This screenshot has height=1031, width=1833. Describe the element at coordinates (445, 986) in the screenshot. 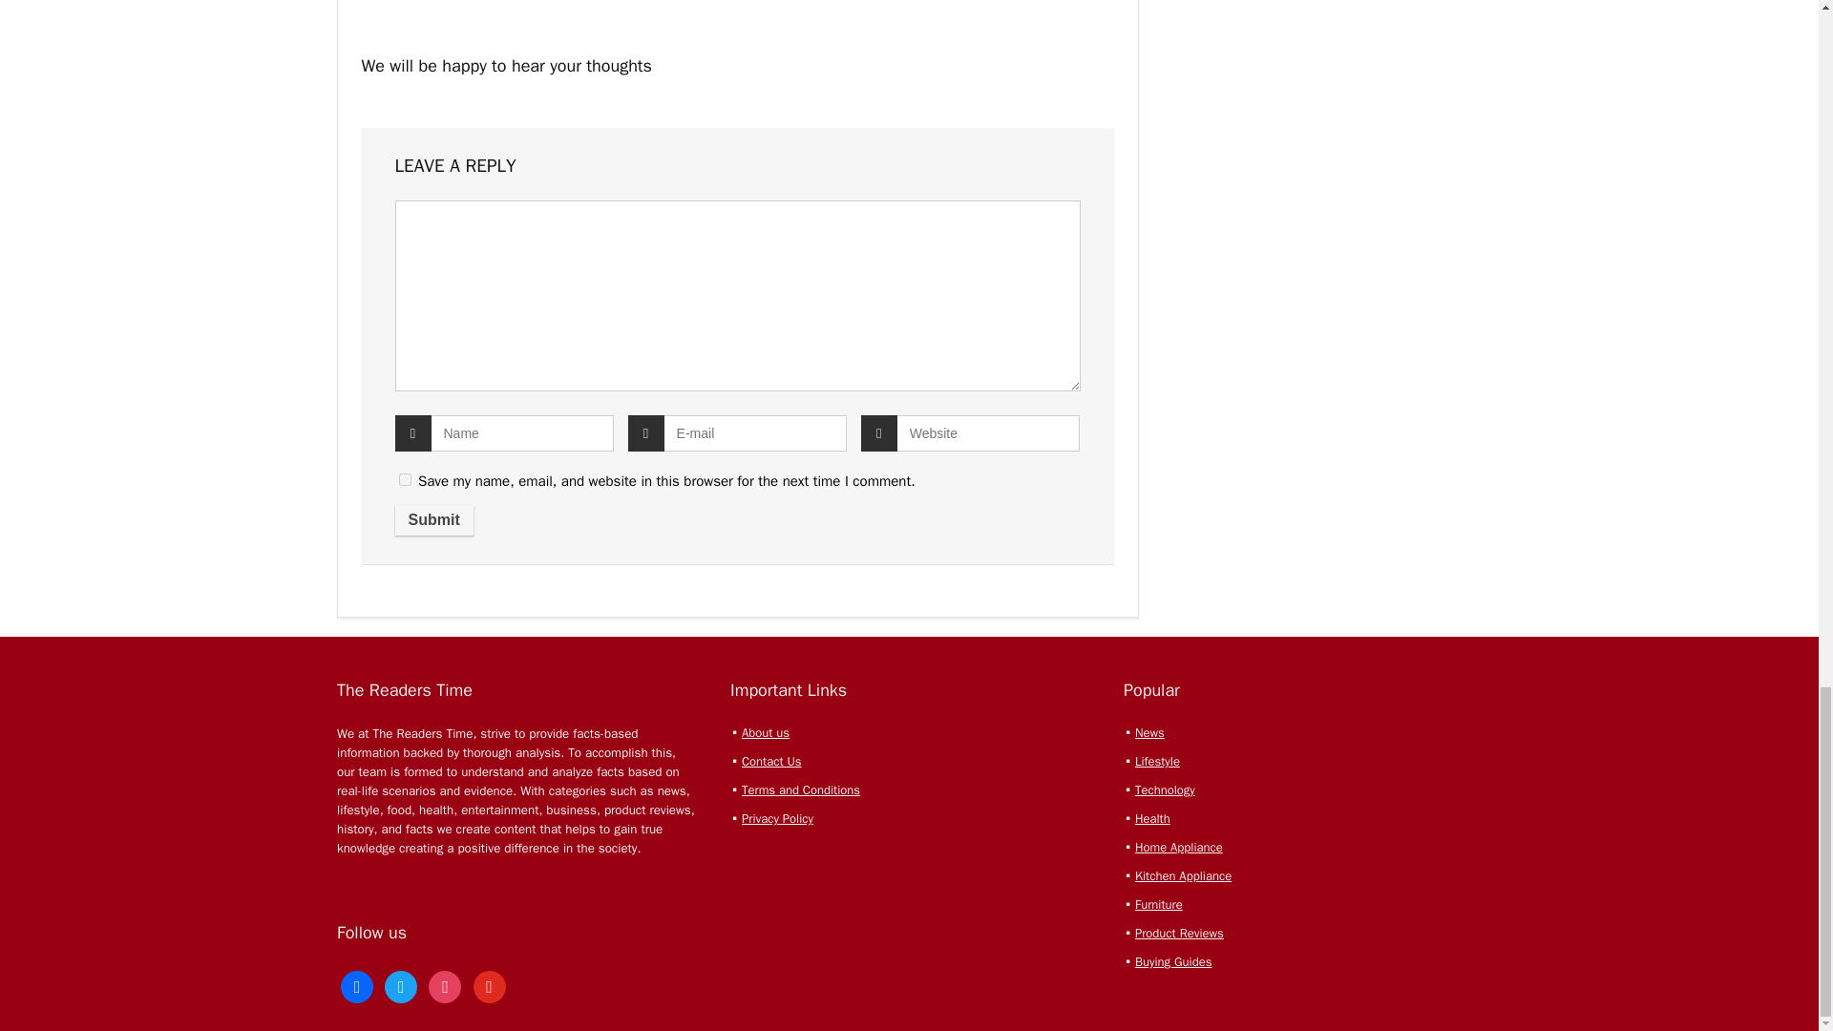

I see `Instagram` at that location.